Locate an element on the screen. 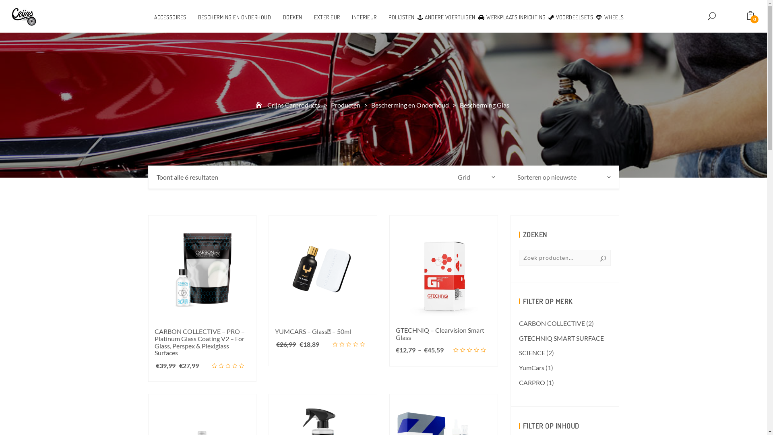 Image resolution: width=773 pixels, height=435 pixels. Rated 0 out of 5 is located at coordinates (473, 350).